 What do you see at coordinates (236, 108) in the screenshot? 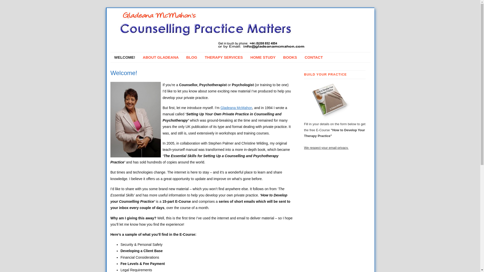
I see `Gladeana McMahon` at bounding box center [236, 108].